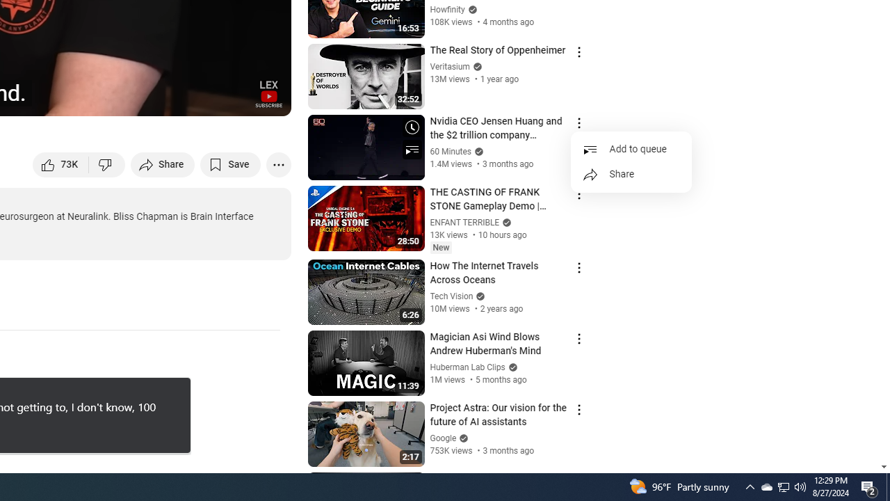  I want to click on Theater mode (t), so click(232, 99).